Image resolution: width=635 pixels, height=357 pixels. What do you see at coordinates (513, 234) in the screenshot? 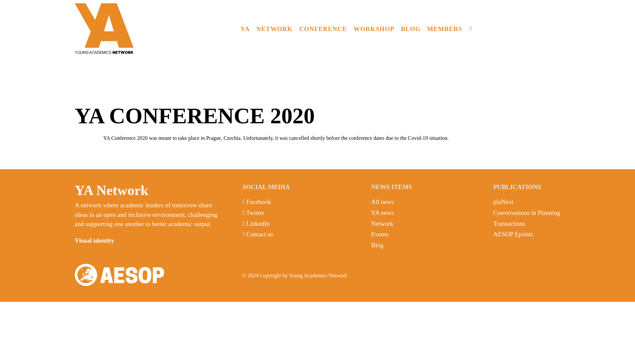
I see `AESOP Eprints` at bounding box center [513, 234].